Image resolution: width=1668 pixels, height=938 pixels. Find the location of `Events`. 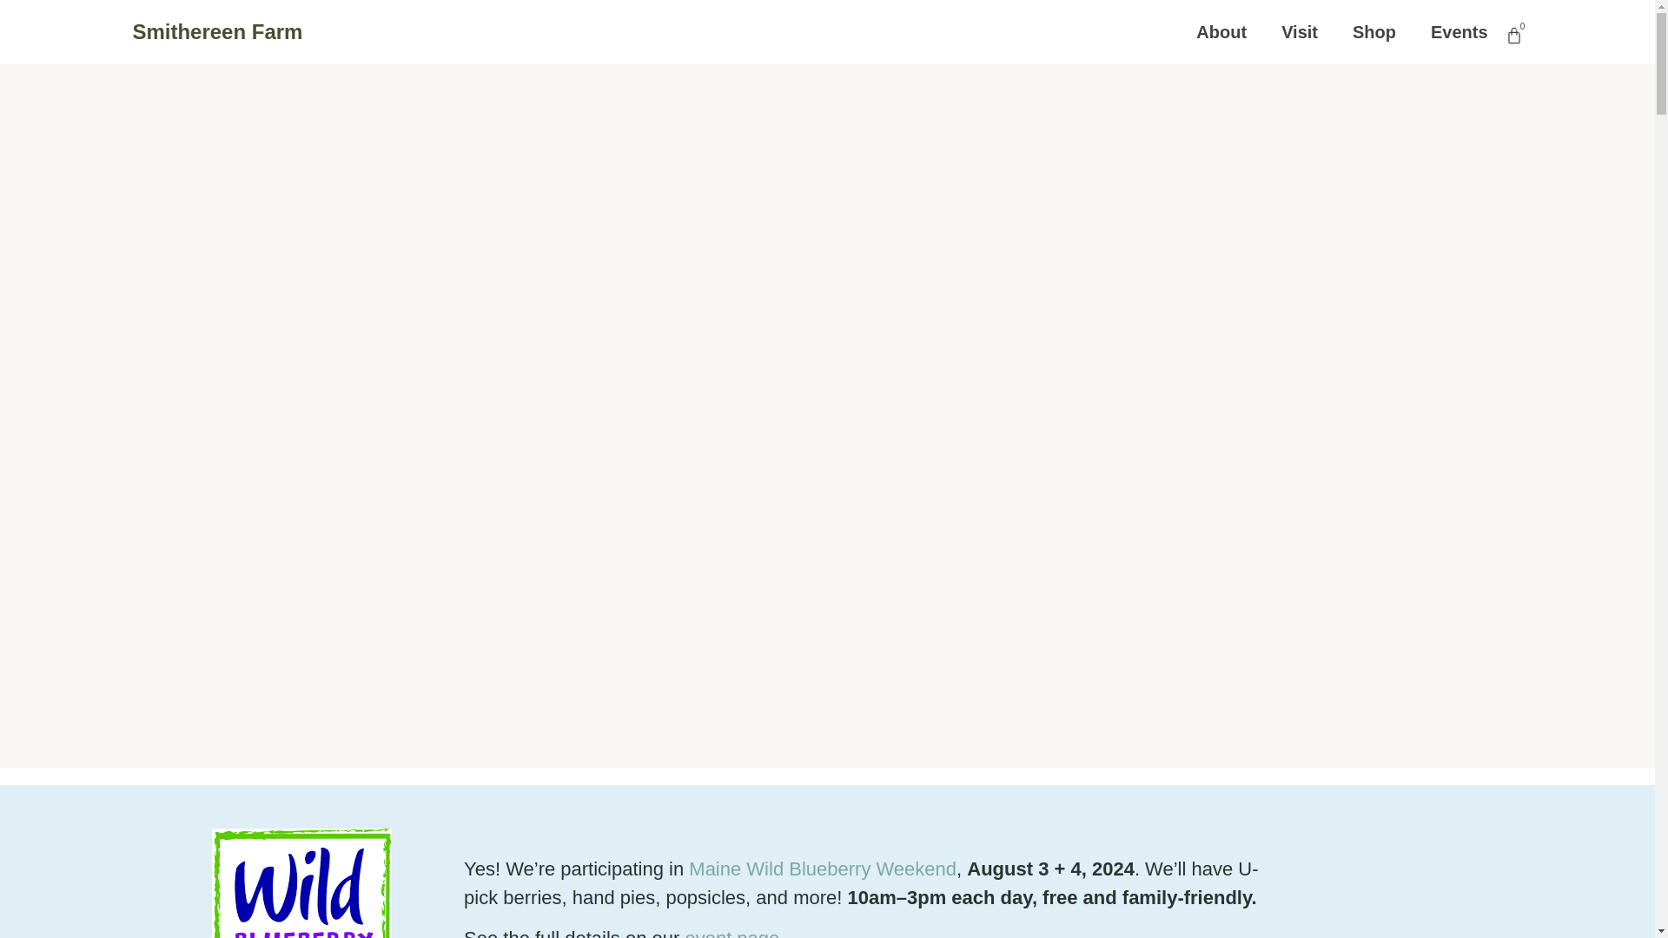

Events is located at coordinates (1459, 31).